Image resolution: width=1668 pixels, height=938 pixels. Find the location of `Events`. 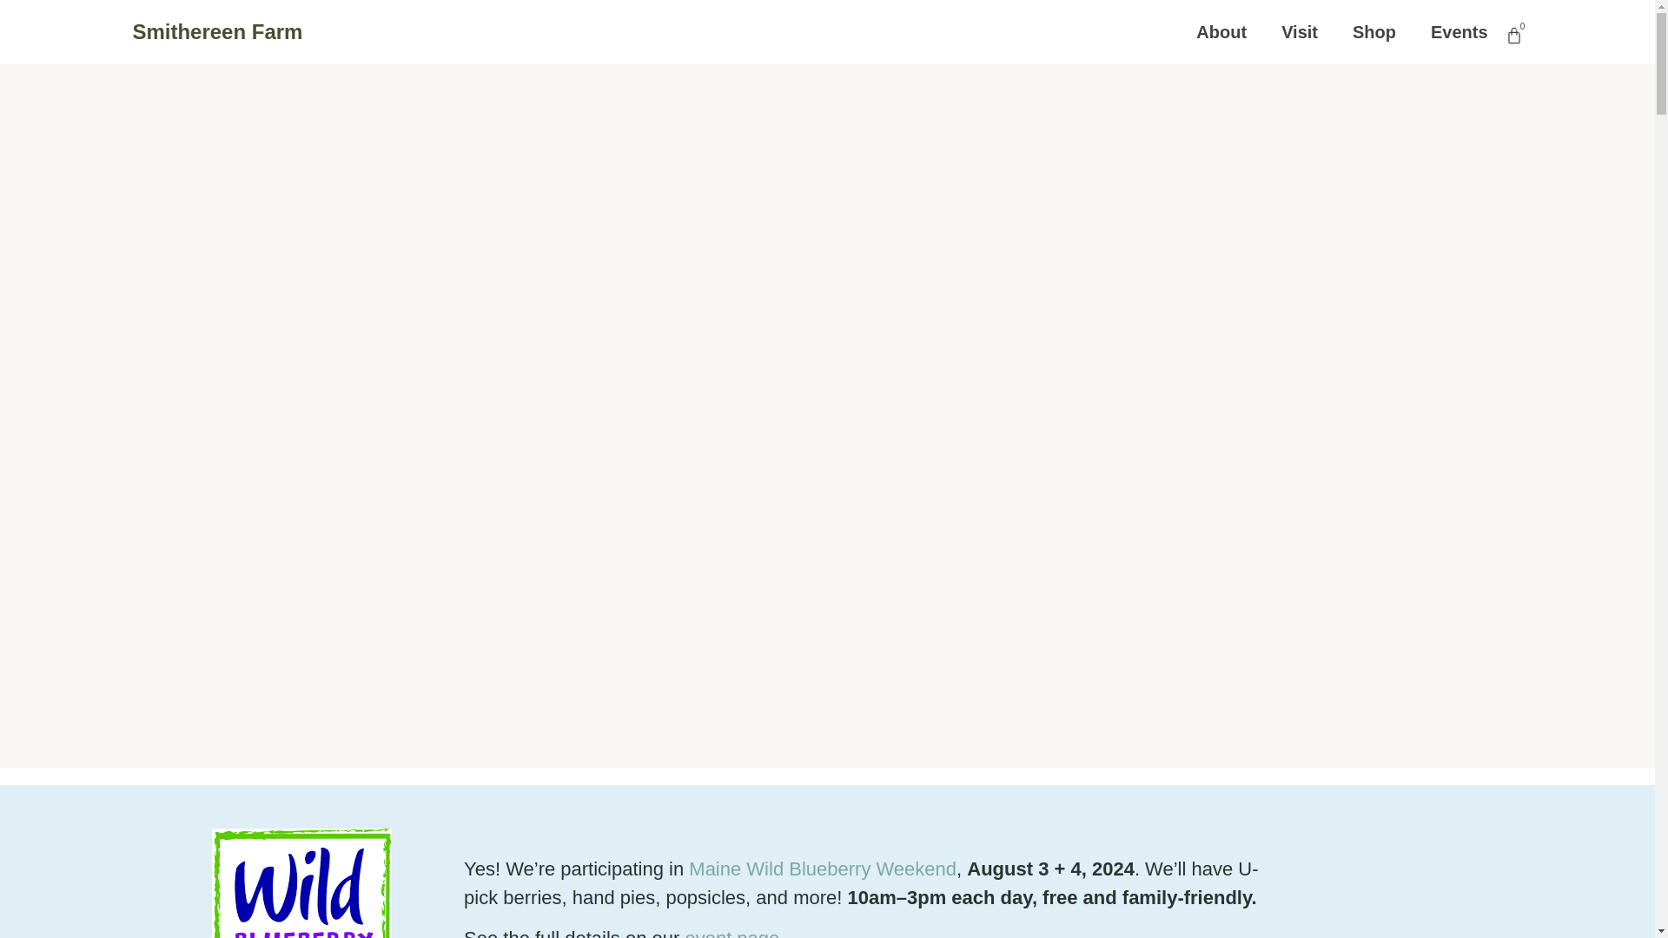

Events is located at coordinates (1459, 31).